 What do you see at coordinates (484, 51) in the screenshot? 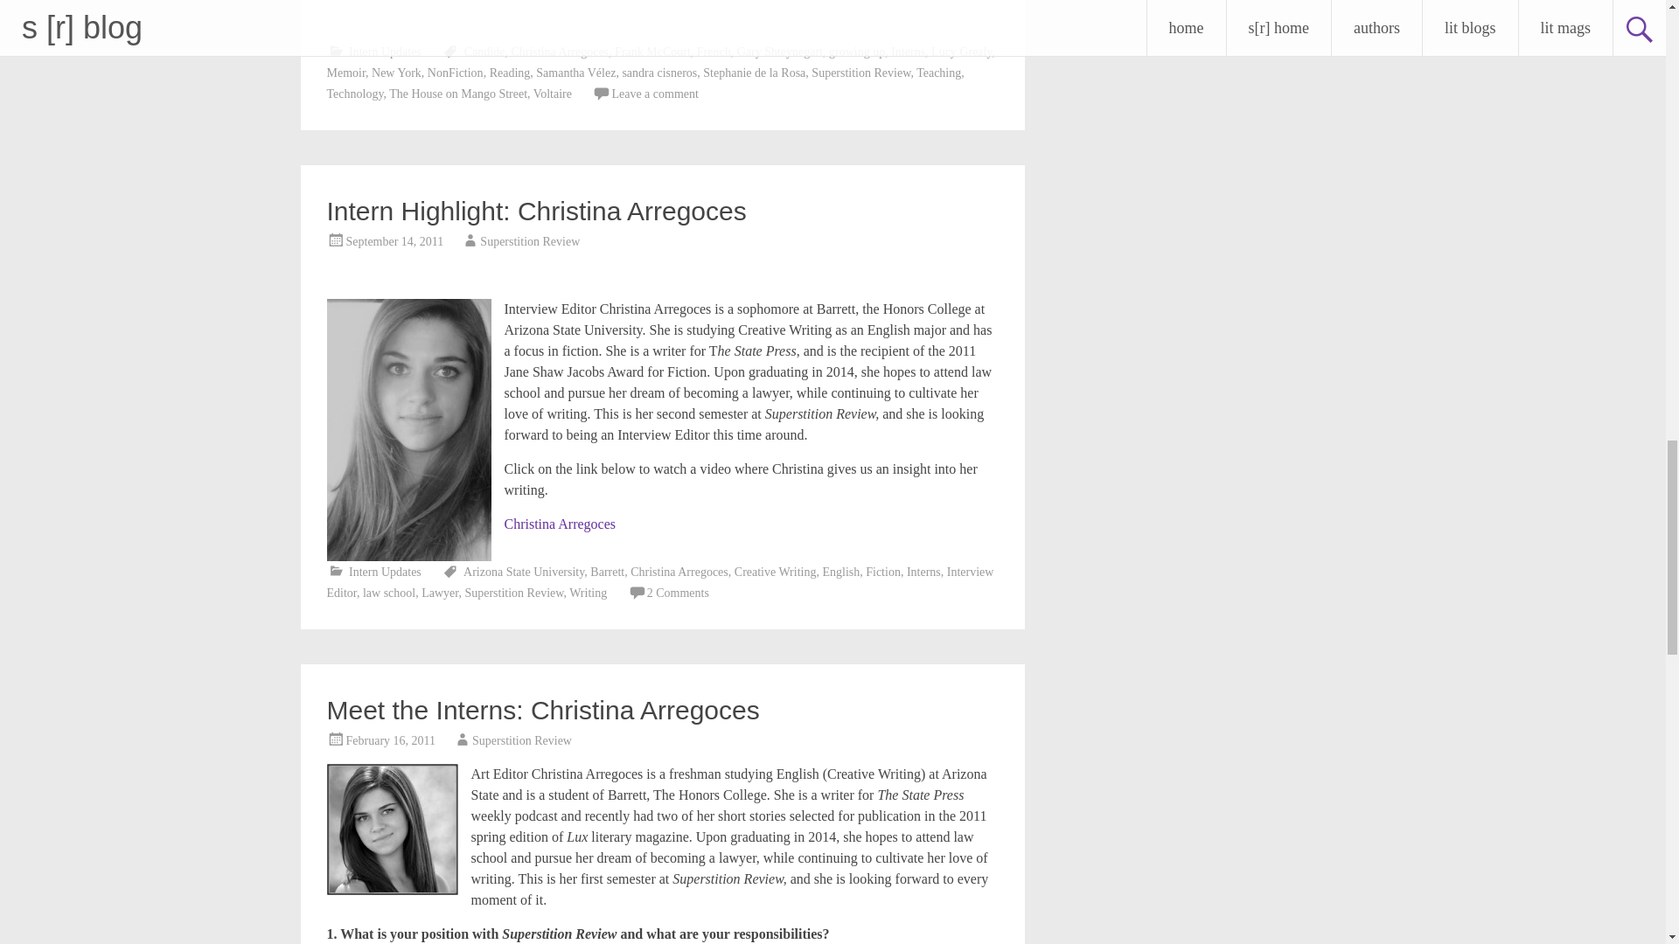
I see `Candide` at bounding box center [484, 51].